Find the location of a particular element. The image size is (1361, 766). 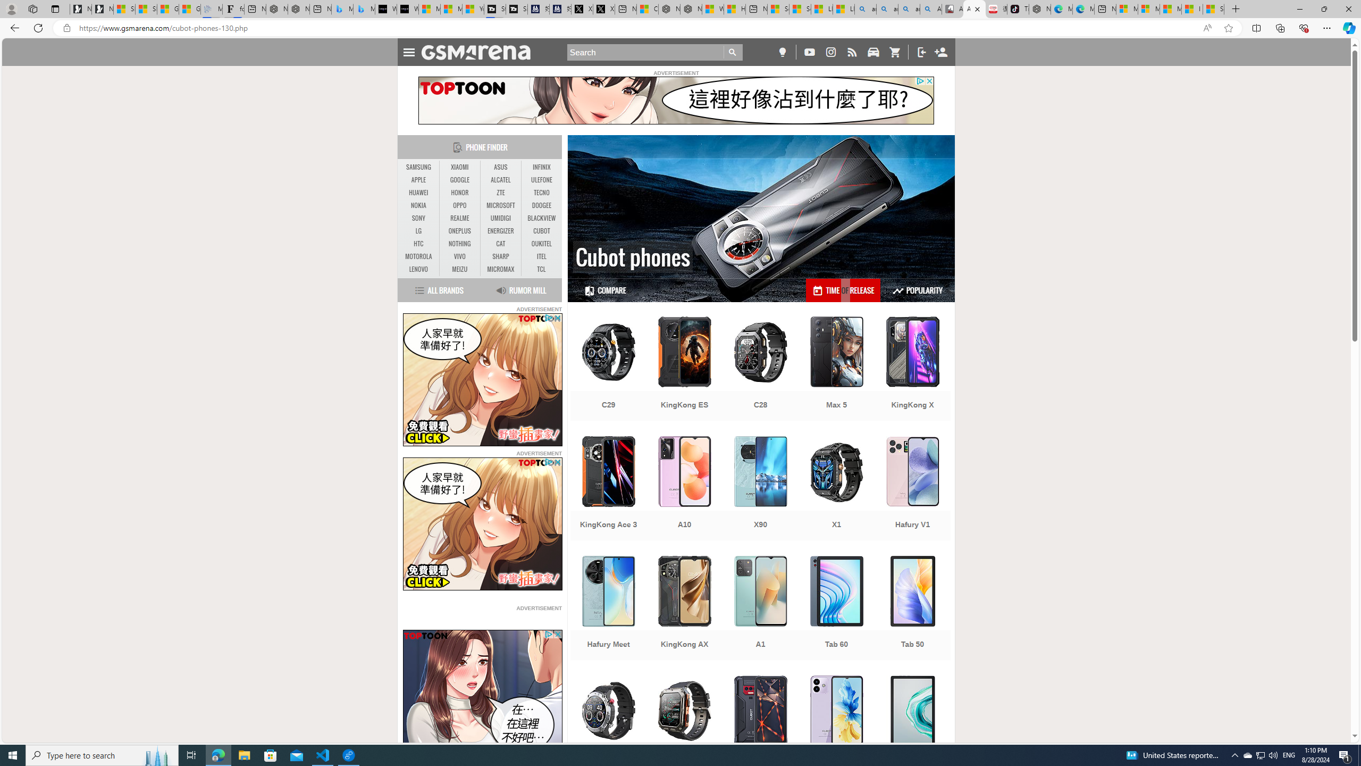

Max 5 is located at coordinates (837, 370).